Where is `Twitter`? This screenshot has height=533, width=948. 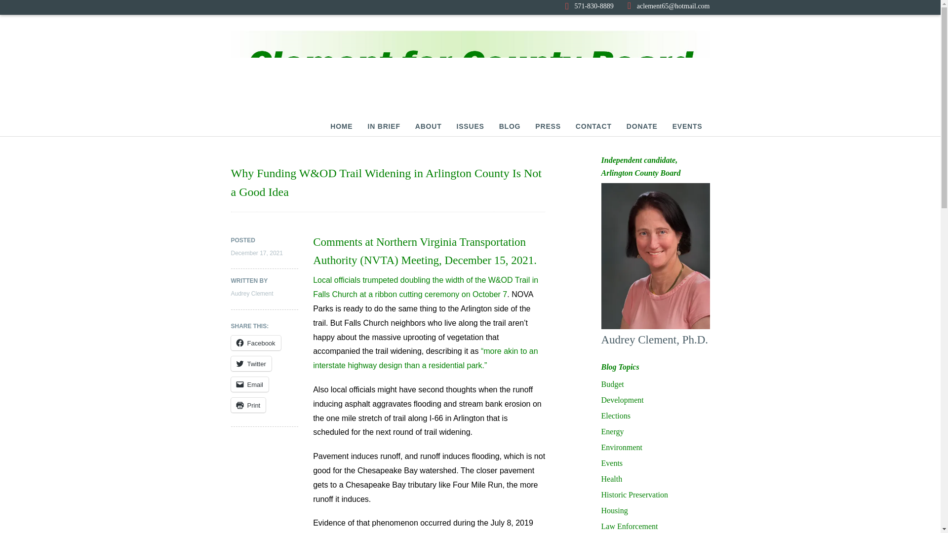
Twitter is located at coordinates (251, 363).